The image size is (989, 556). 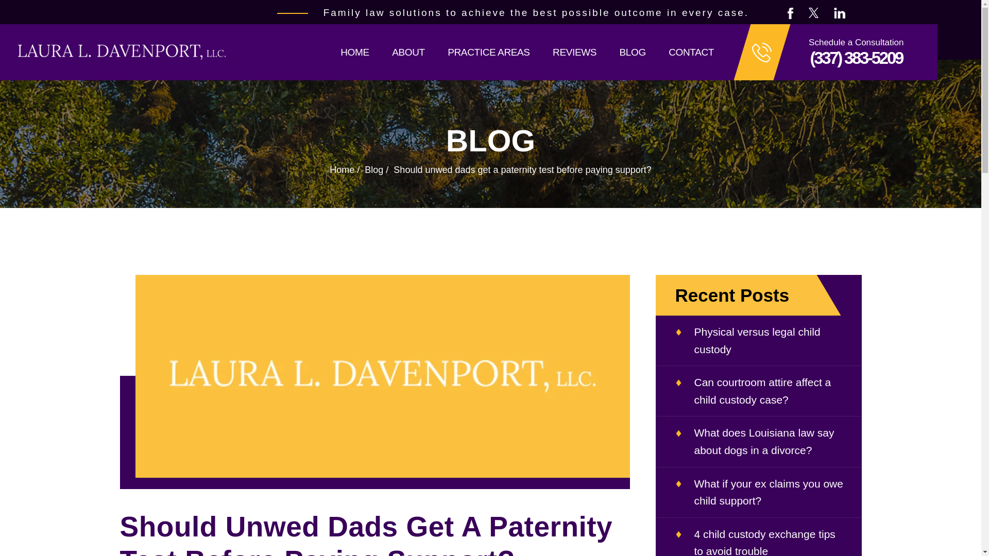 What do you see at coordinates (574, 51) in the screenshot?
I see `REVIEWS` at bounding box center [574, 51].